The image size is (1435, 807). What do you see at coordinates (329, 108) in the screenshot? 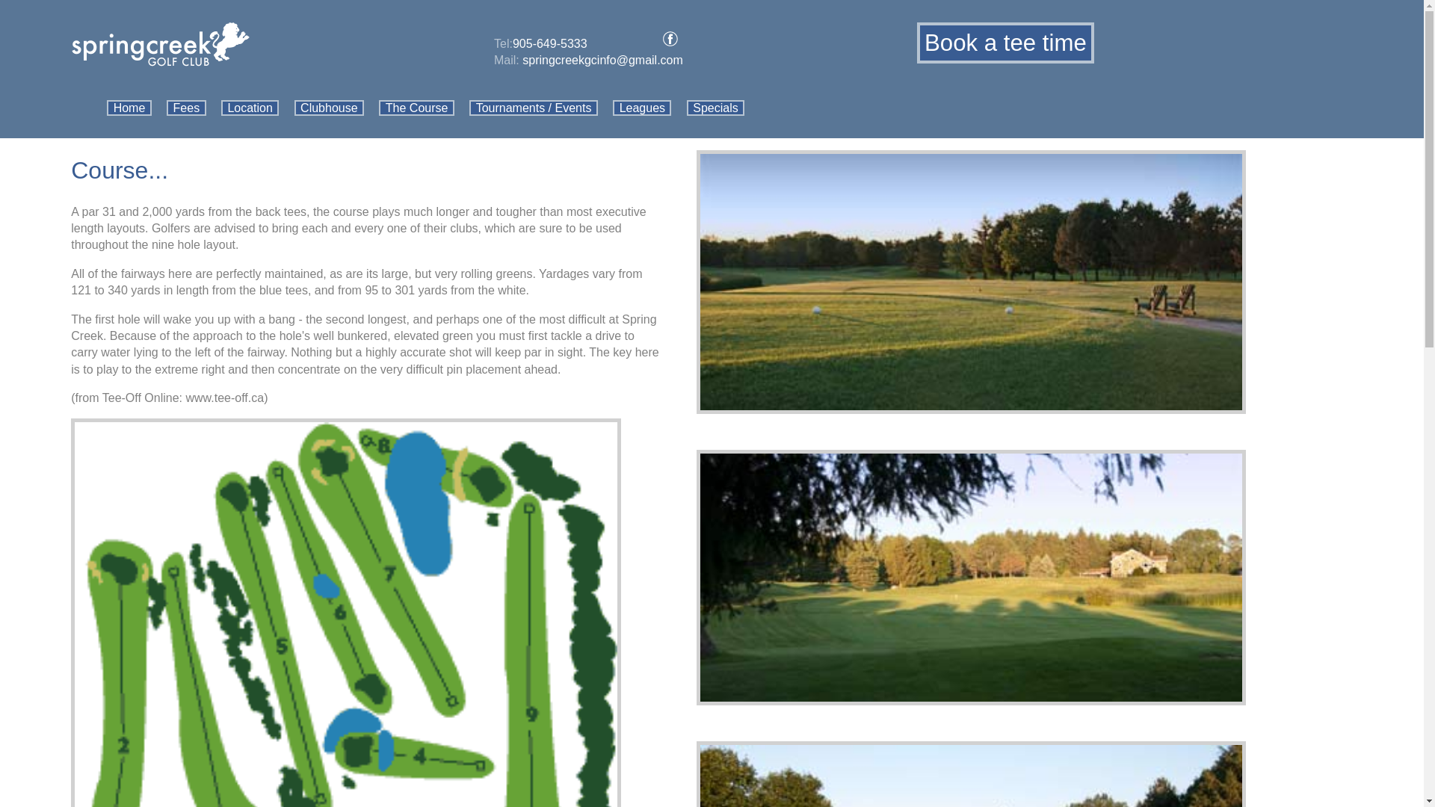
I see `Clubhouse` at bounding box center [329, 108].